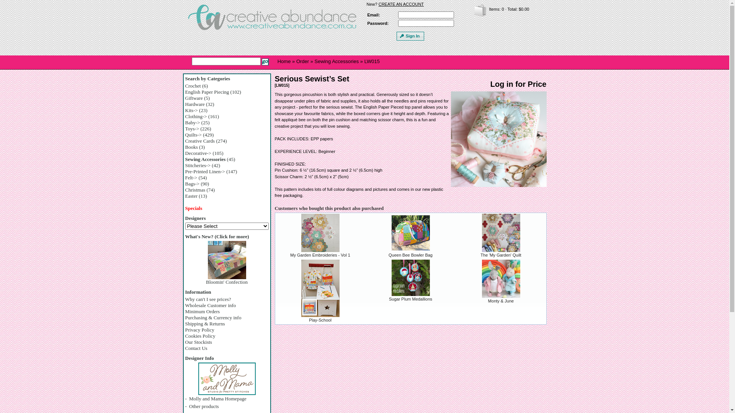 Image resolution: width=735 pixels, height=413 pixels. I want to click on Bags->, so click(193, 184).